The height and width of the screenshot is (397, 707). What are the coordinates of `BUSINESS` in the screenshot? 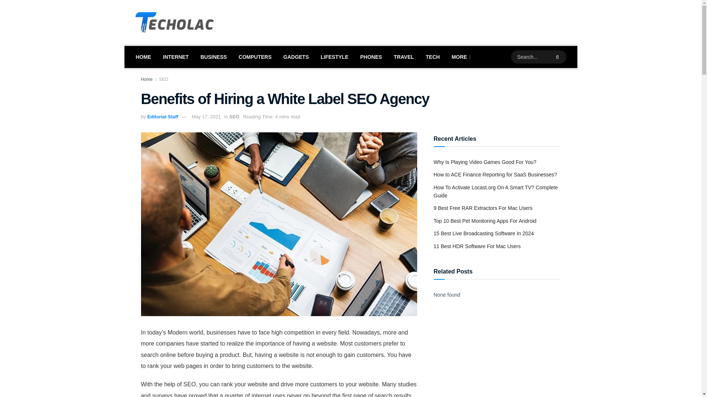 It's located at (214, 57).